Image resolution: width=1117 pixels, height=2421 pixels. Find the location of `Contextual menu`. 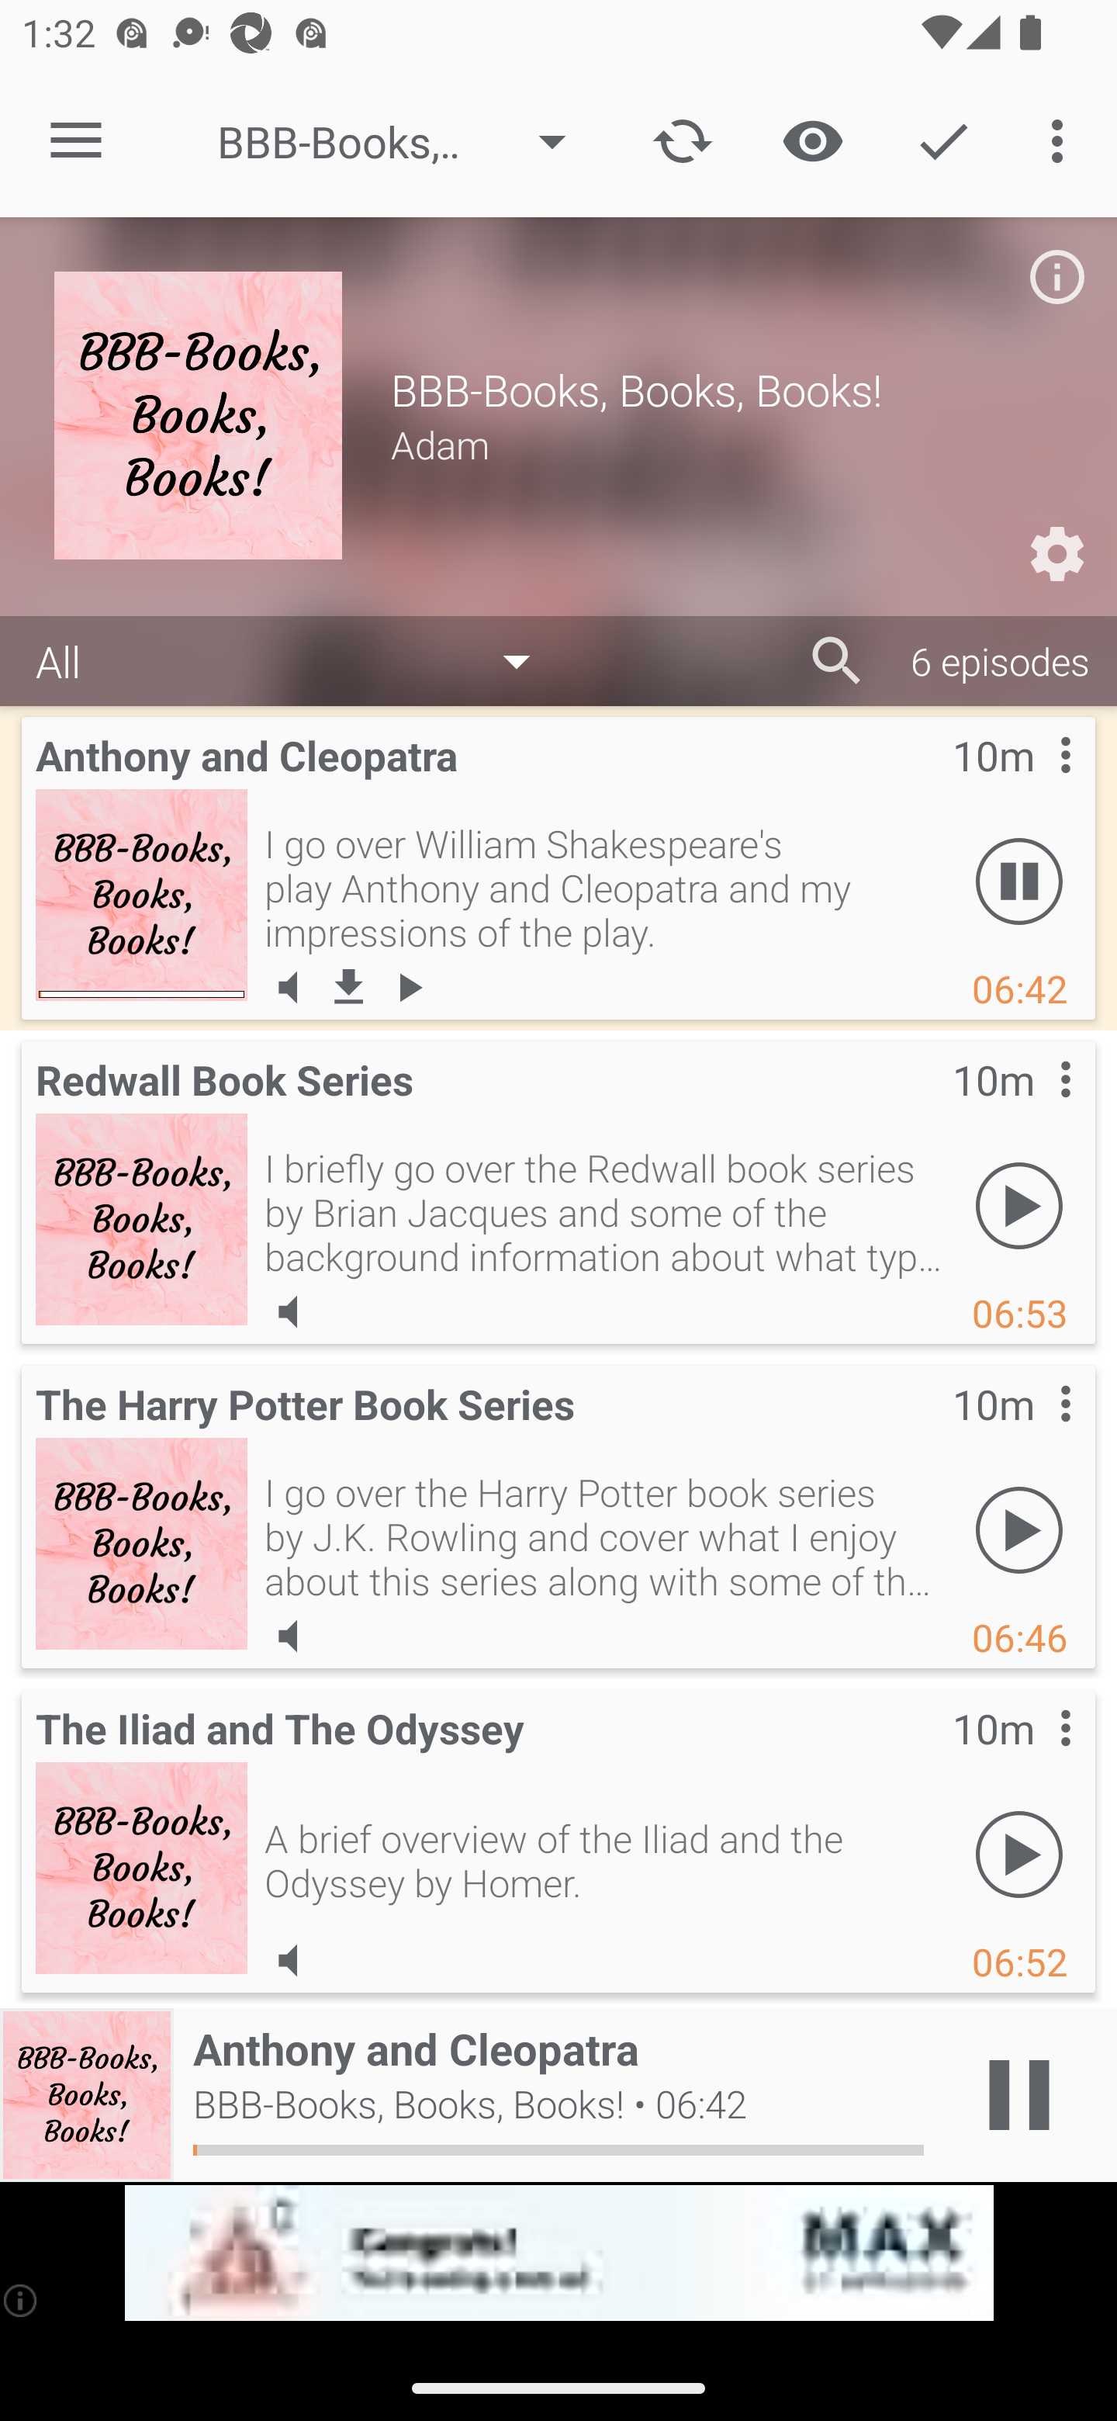

Contextual menu is located at coordinates (1032, 1434).